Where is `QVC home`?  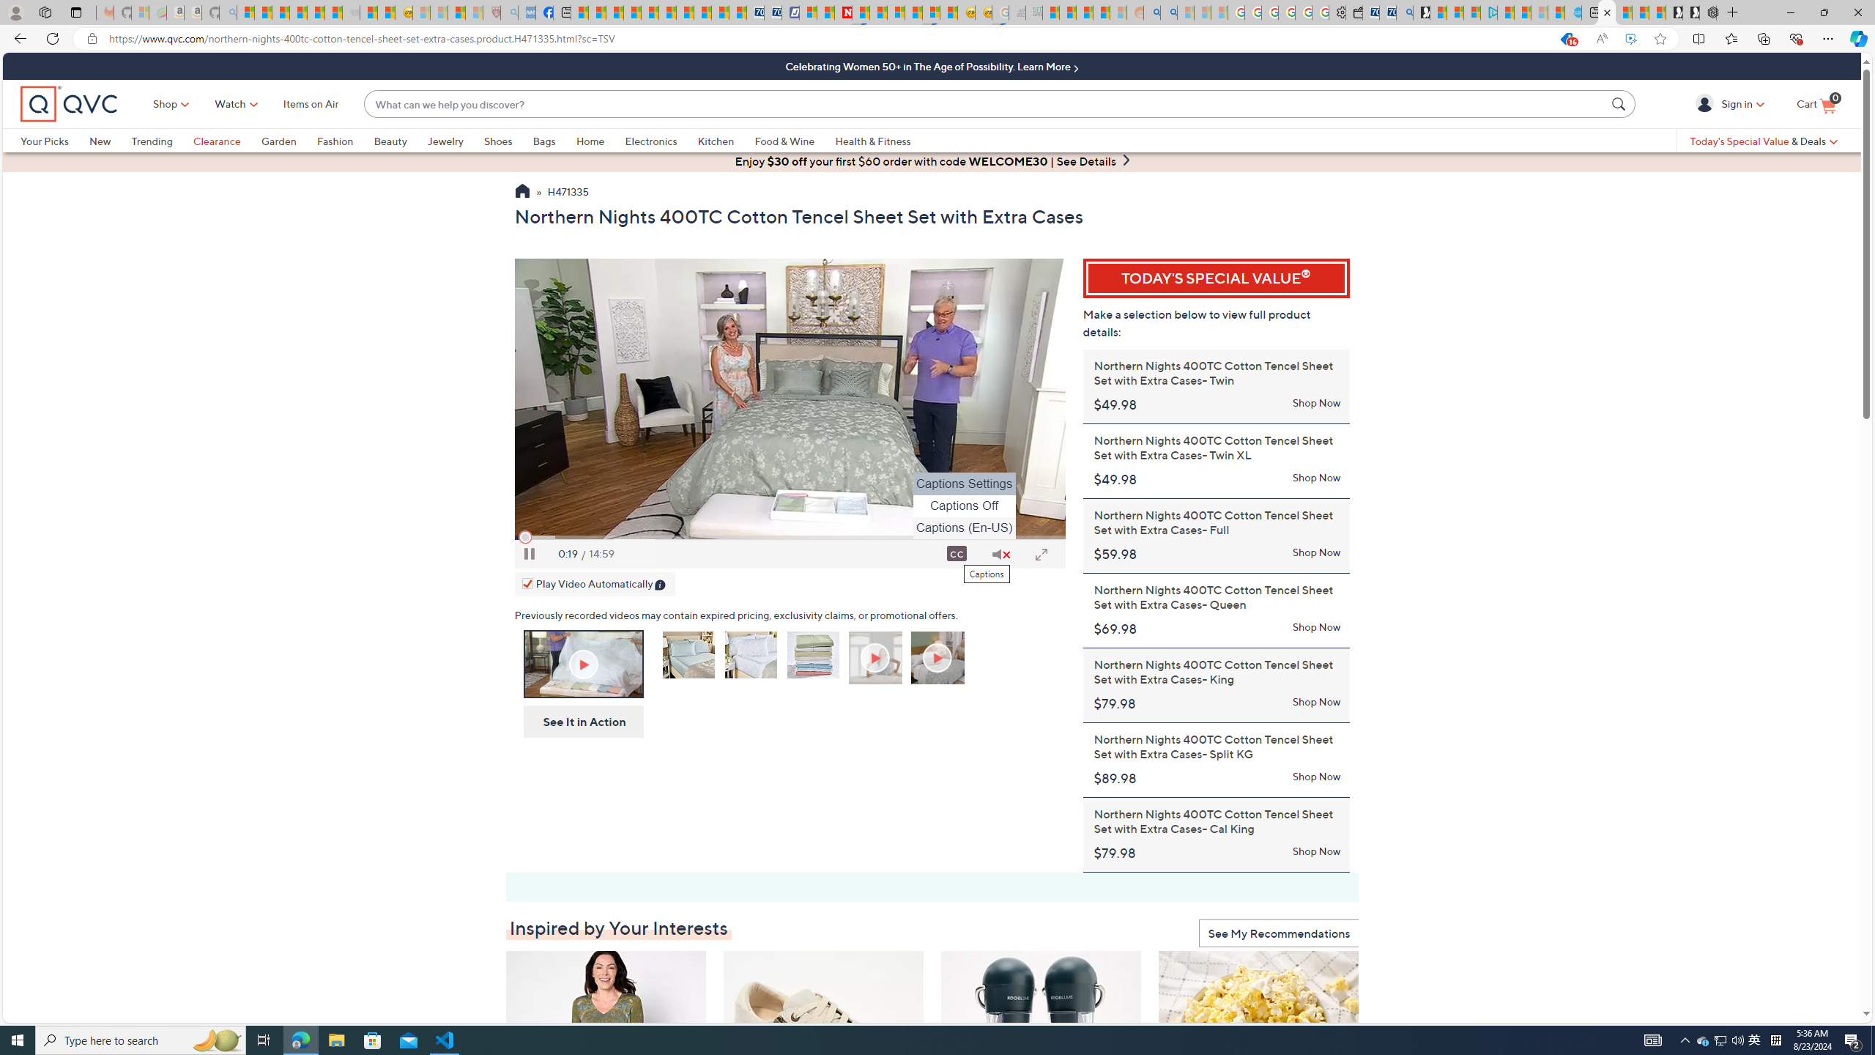
QVC home is located at coordinates (69, 104).